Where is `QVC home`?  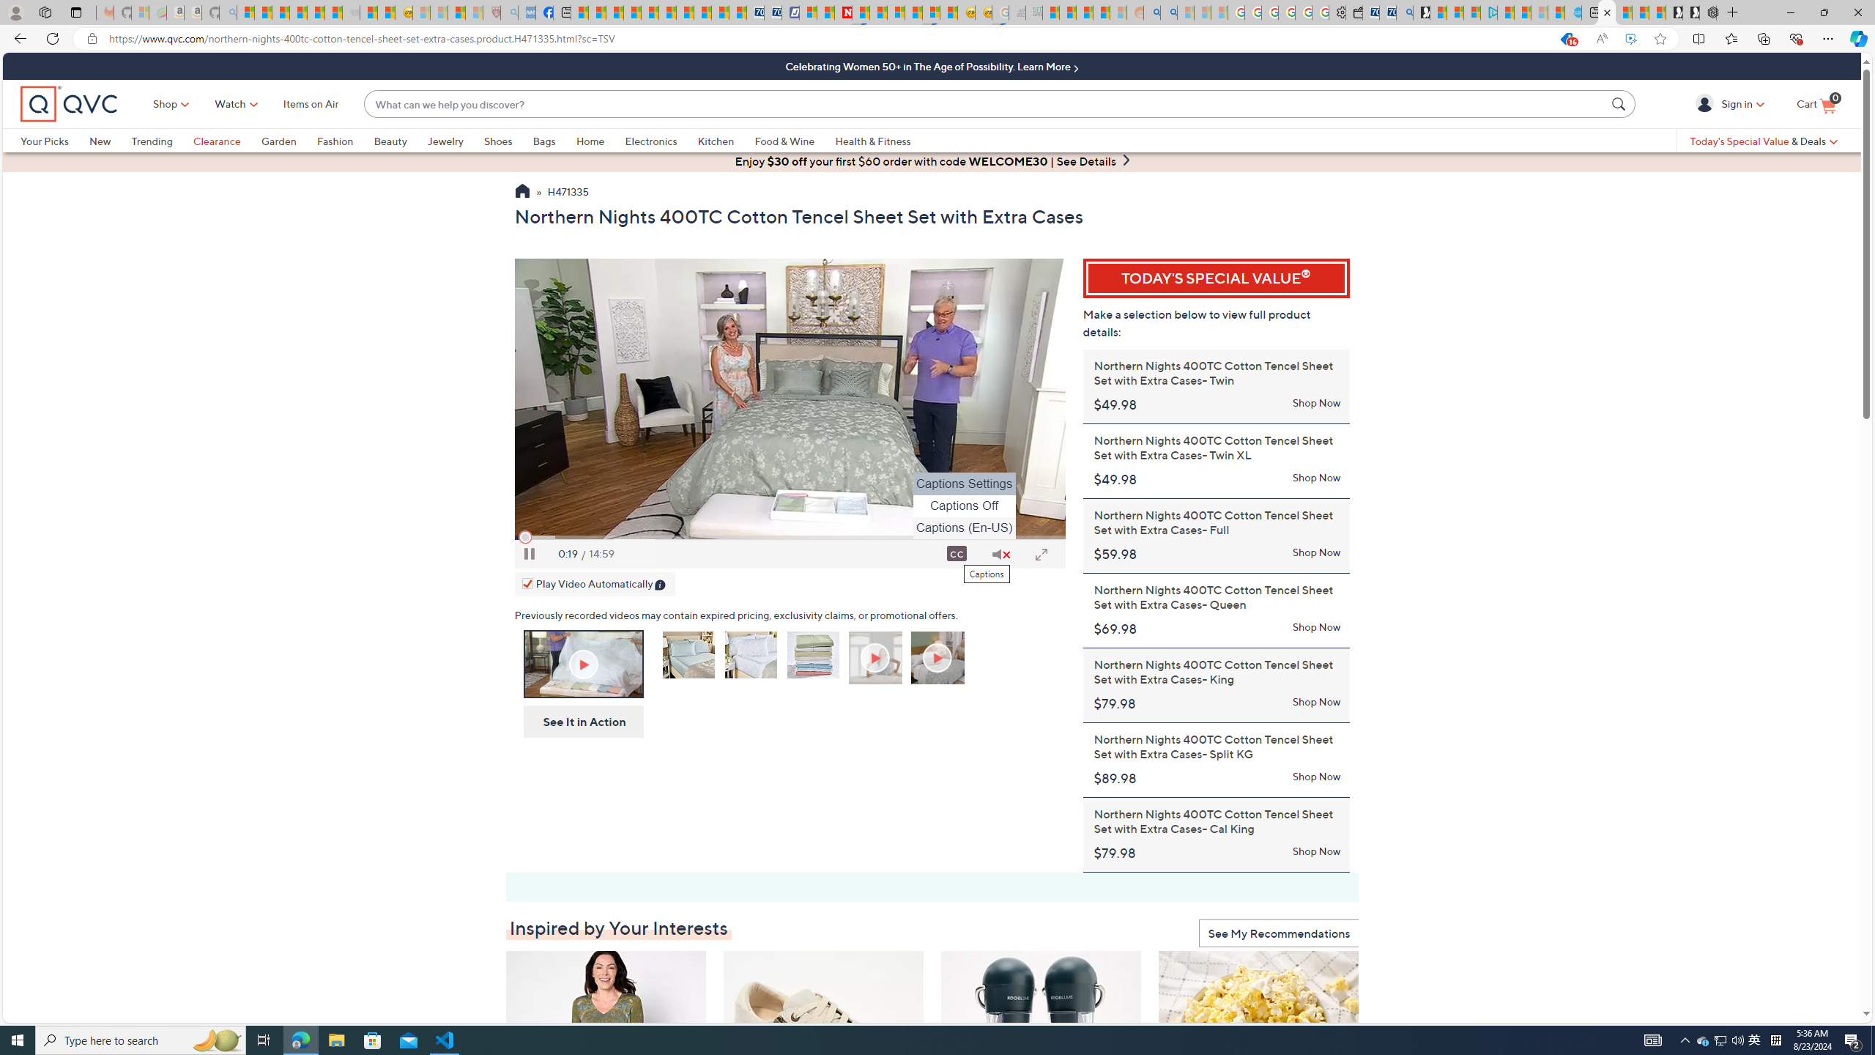
QVC home is located at coordinates (69, 104).